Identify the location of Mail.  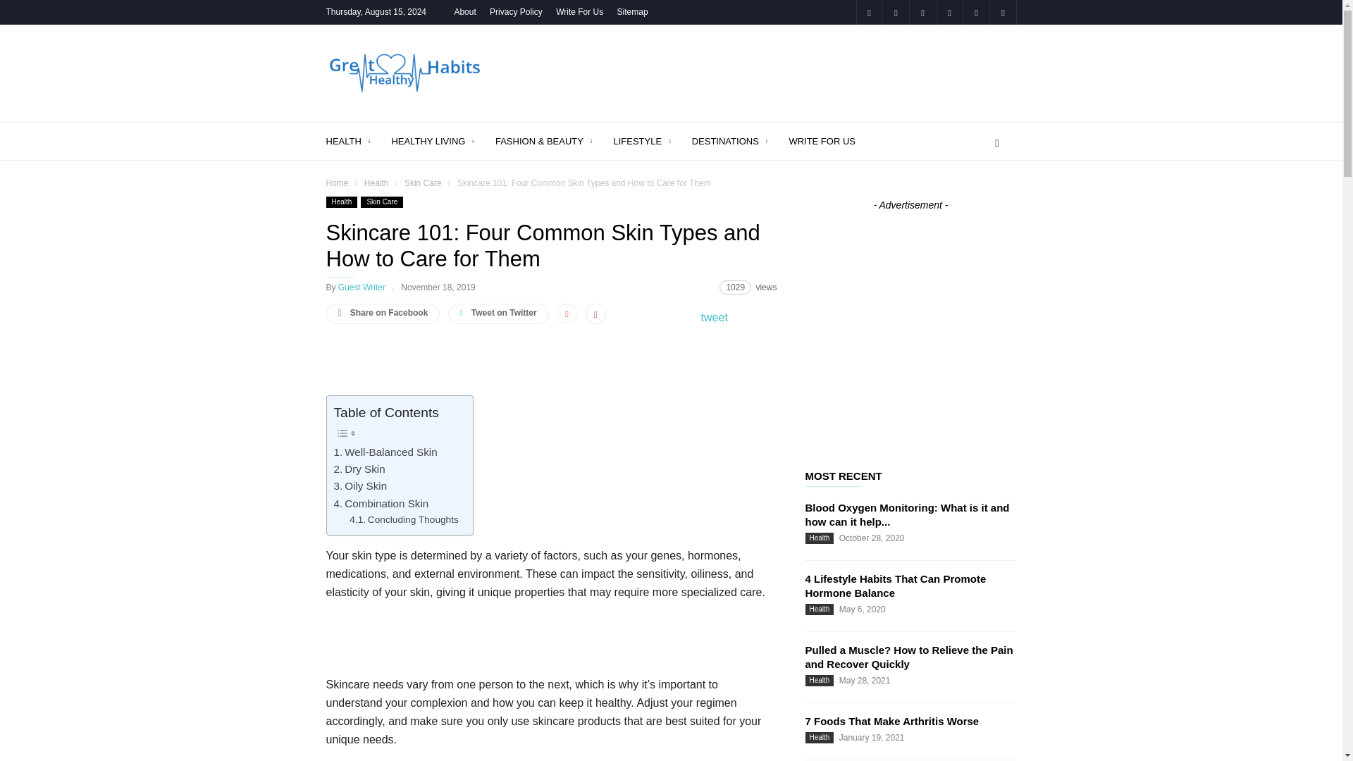
(895, 12).